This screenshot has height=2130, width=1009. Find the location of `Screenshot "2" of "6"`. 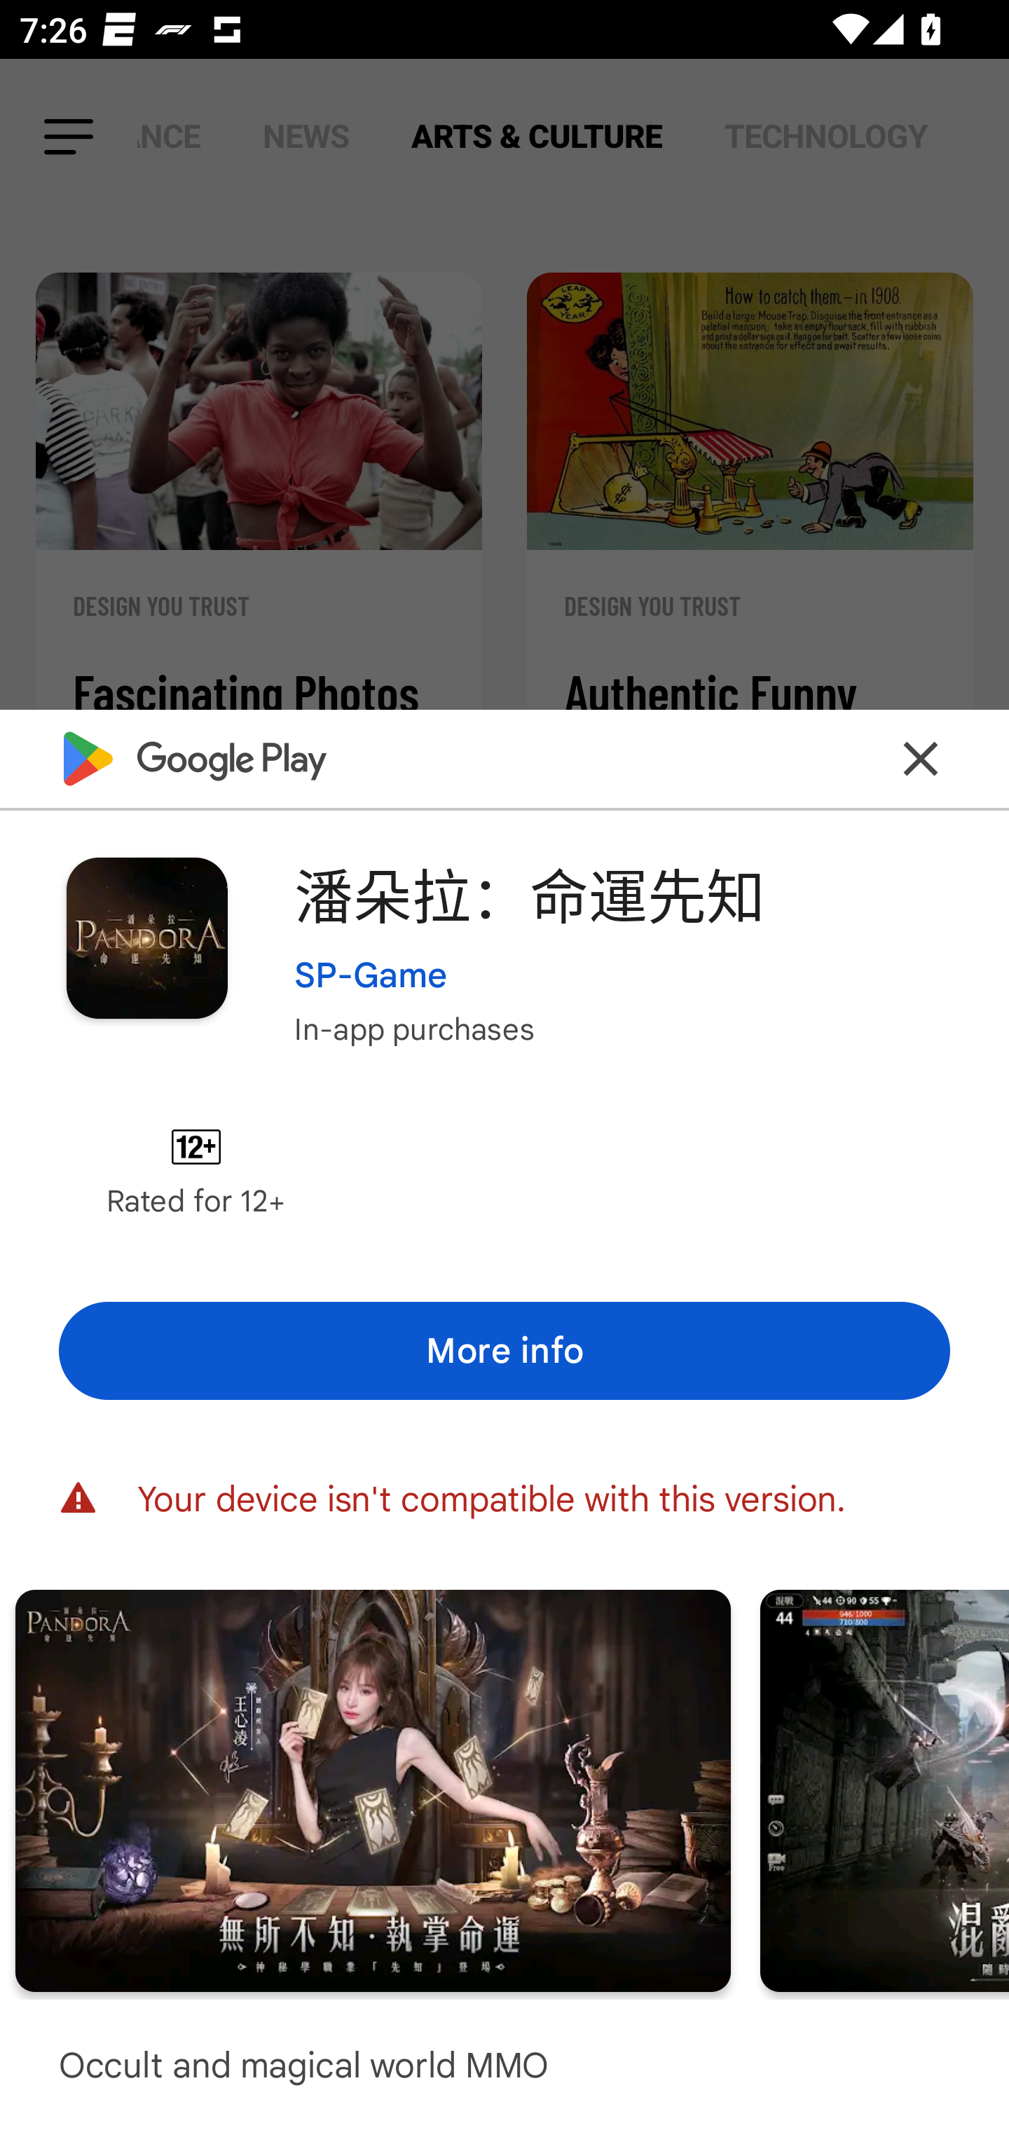

Screenshot "2" of "6" is located at coordinates (373, 1789).